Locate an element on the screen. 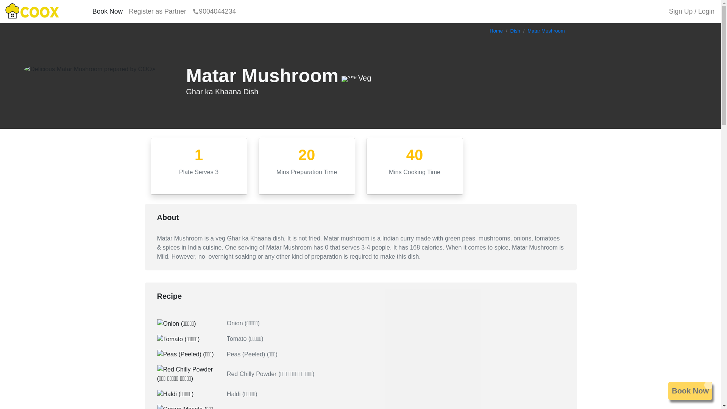 The image size is (727, 409). 9004044234 is located at coordinates (214, 11).